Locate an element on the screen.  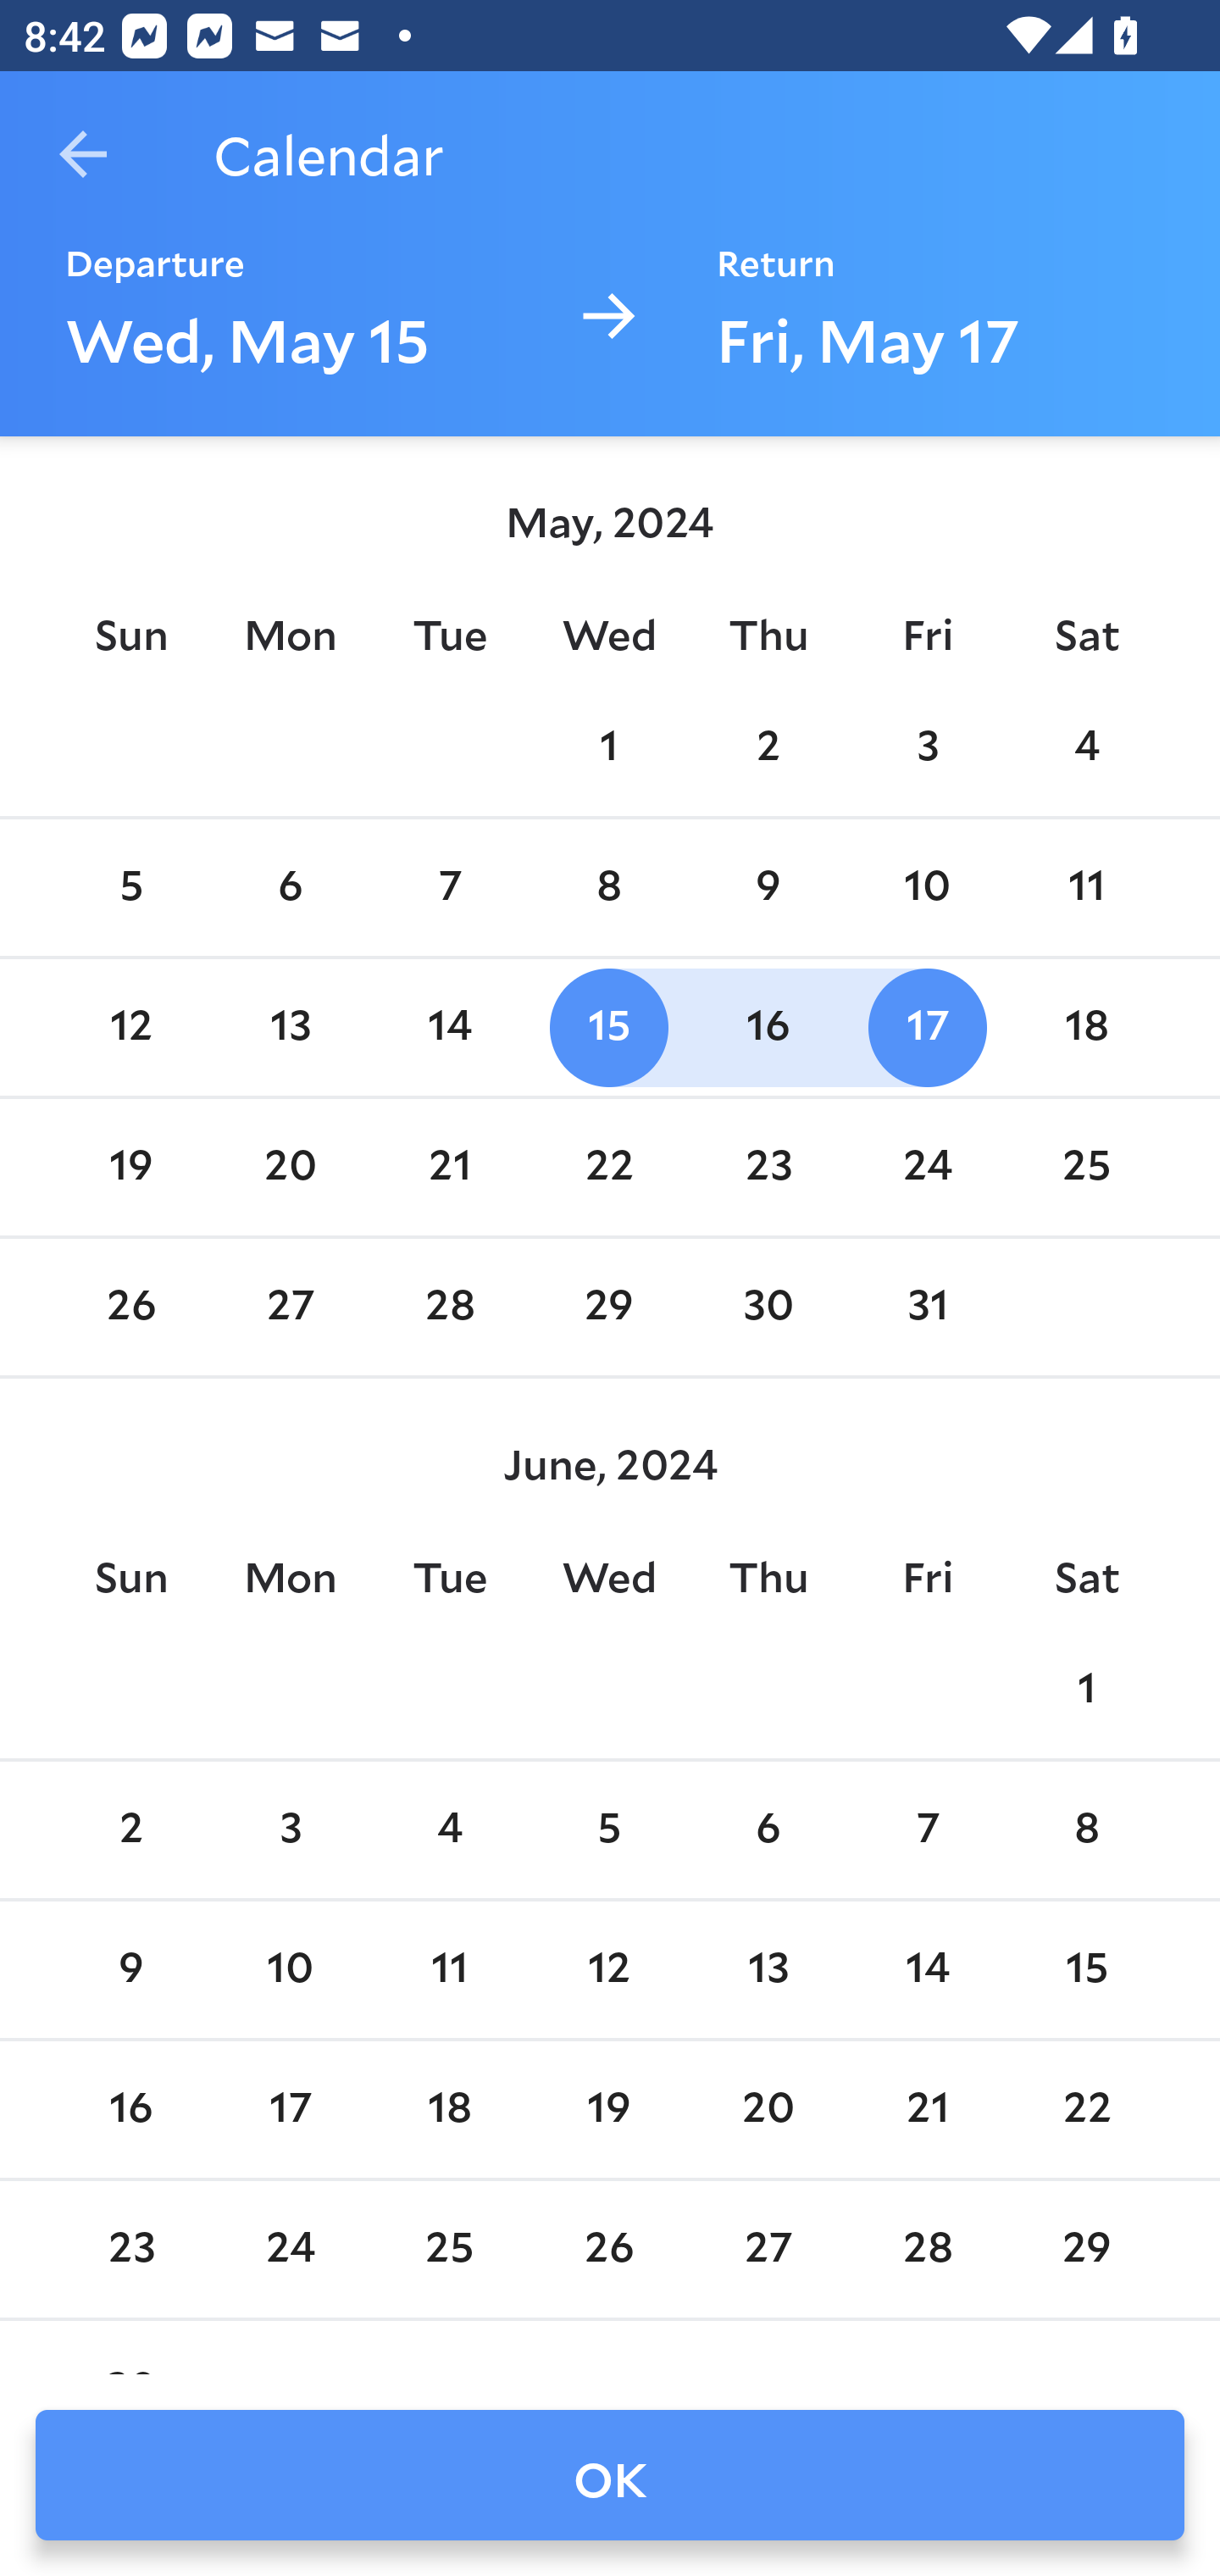
9 is located at coordinates (130, 1970).